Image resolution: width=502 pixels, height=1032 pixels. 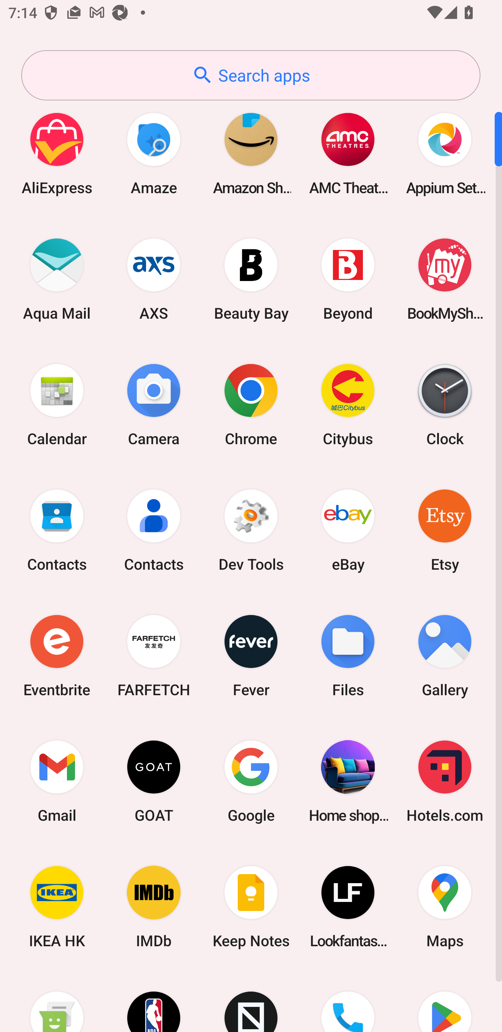 What do you see at coordinates (57, 655) in the screenshot?
I see `Eventbrite` at bounding box center [57, 655].